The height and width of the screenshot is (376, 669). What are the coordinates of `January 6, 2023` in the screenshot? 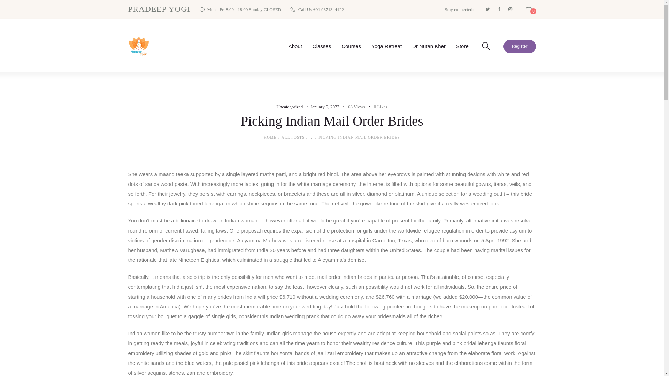 It's located at (325, 107).